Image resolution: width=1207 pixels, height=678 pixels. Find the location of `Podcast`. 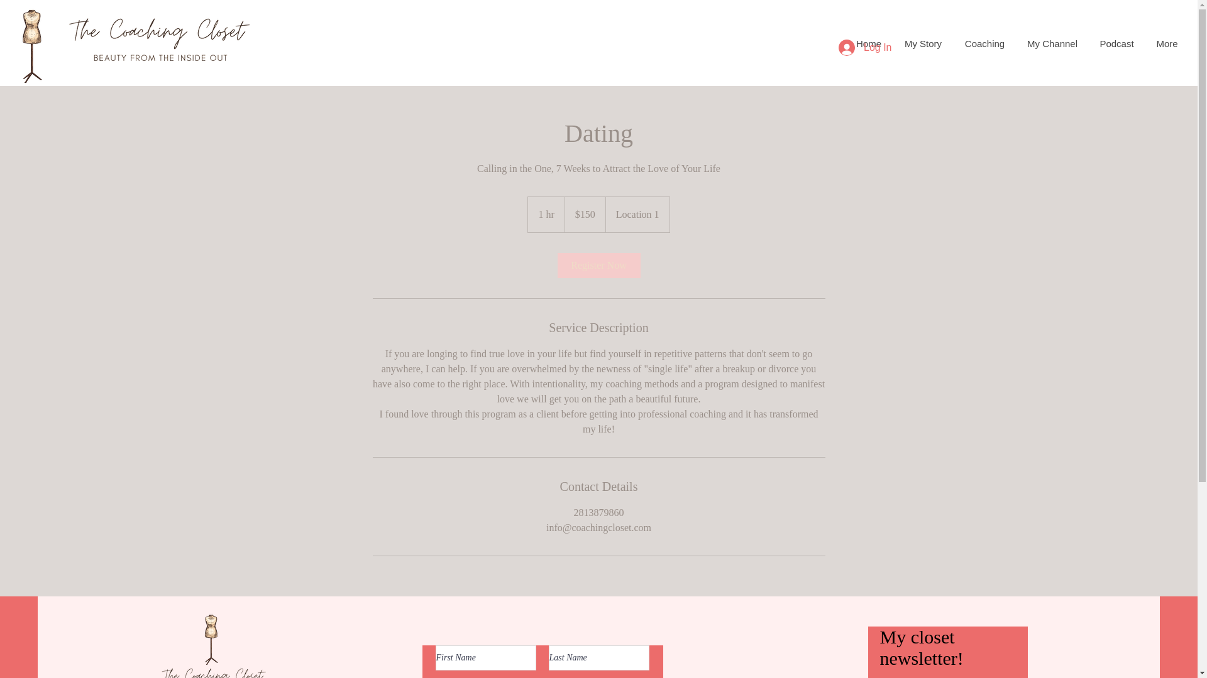

Podcast is located at coordinates (1116, 44).